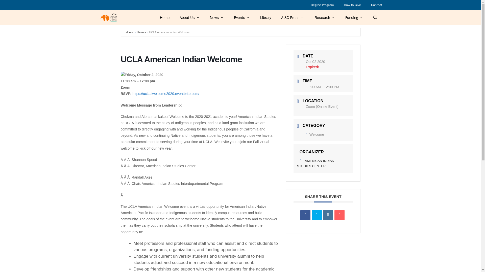 The image size is (485, 272). I want to click on Home, so click(165, 18).